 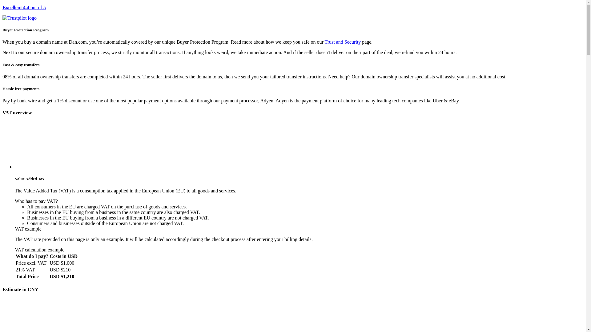 What do you see at coordinates (293, 13) in the screenshot?
I see `Excellent 4.4 out of 5` at bounding box center [293, 13].